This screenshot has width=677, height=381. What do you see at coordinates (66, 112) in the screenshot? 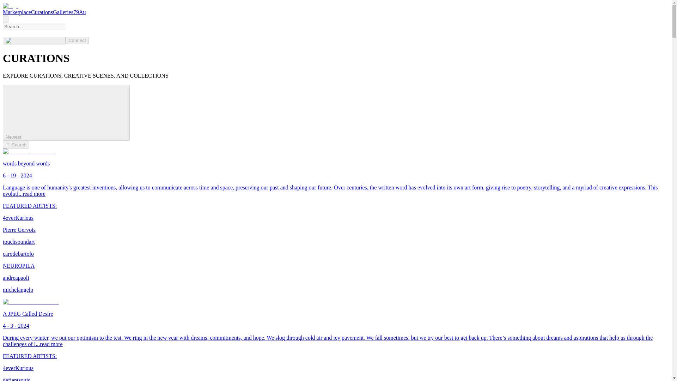
I see `Newest` at bounding box center [66, 112].